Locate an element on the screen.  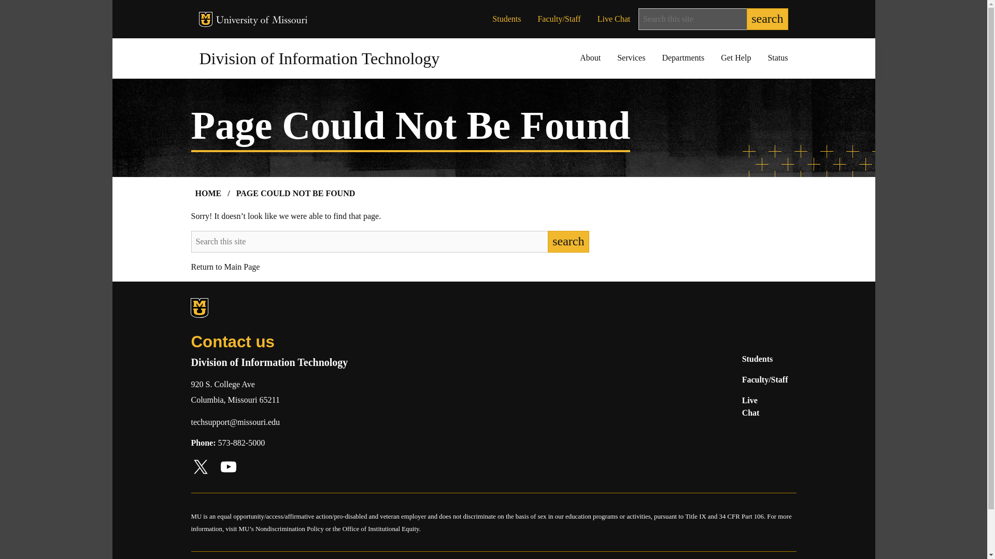
About is located at coordinates (590, 58).